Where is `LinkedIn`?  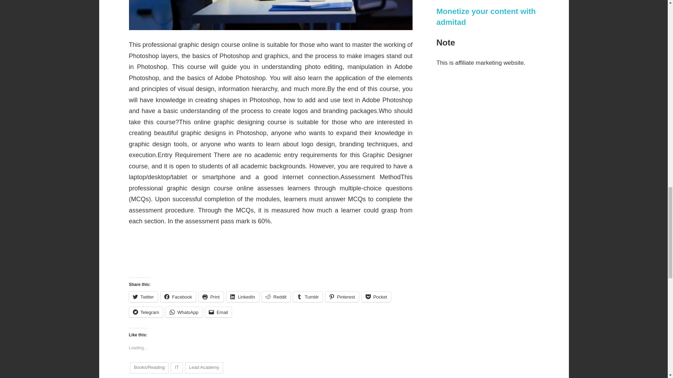
LinkedIn is located at coordinates (243, 296).